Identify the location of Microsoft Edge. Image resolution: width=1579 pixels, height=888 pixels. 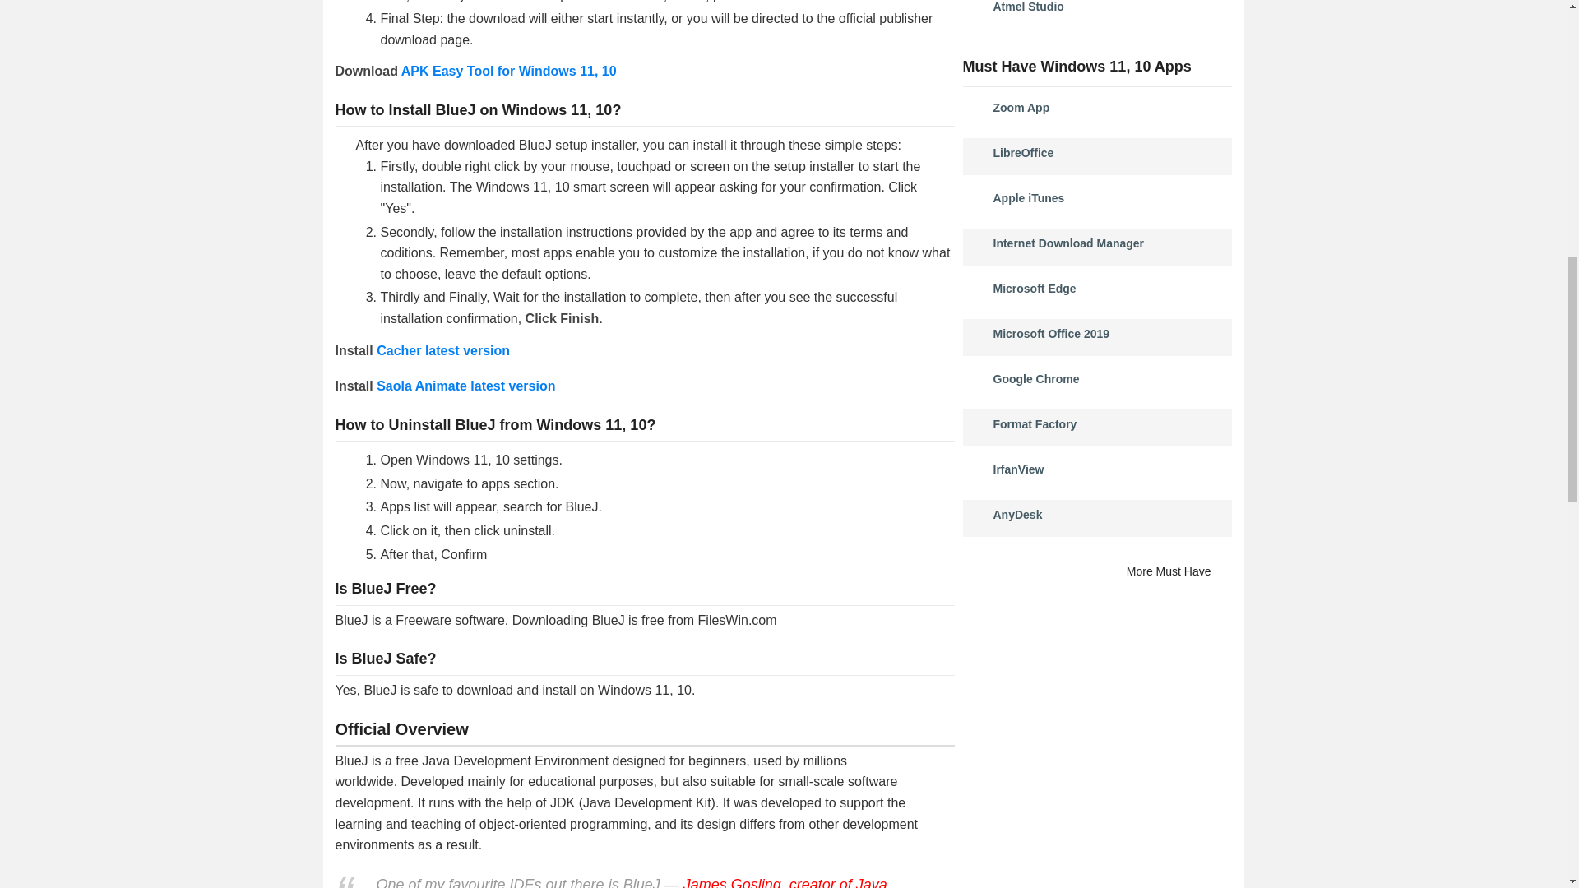
(1035, 288).